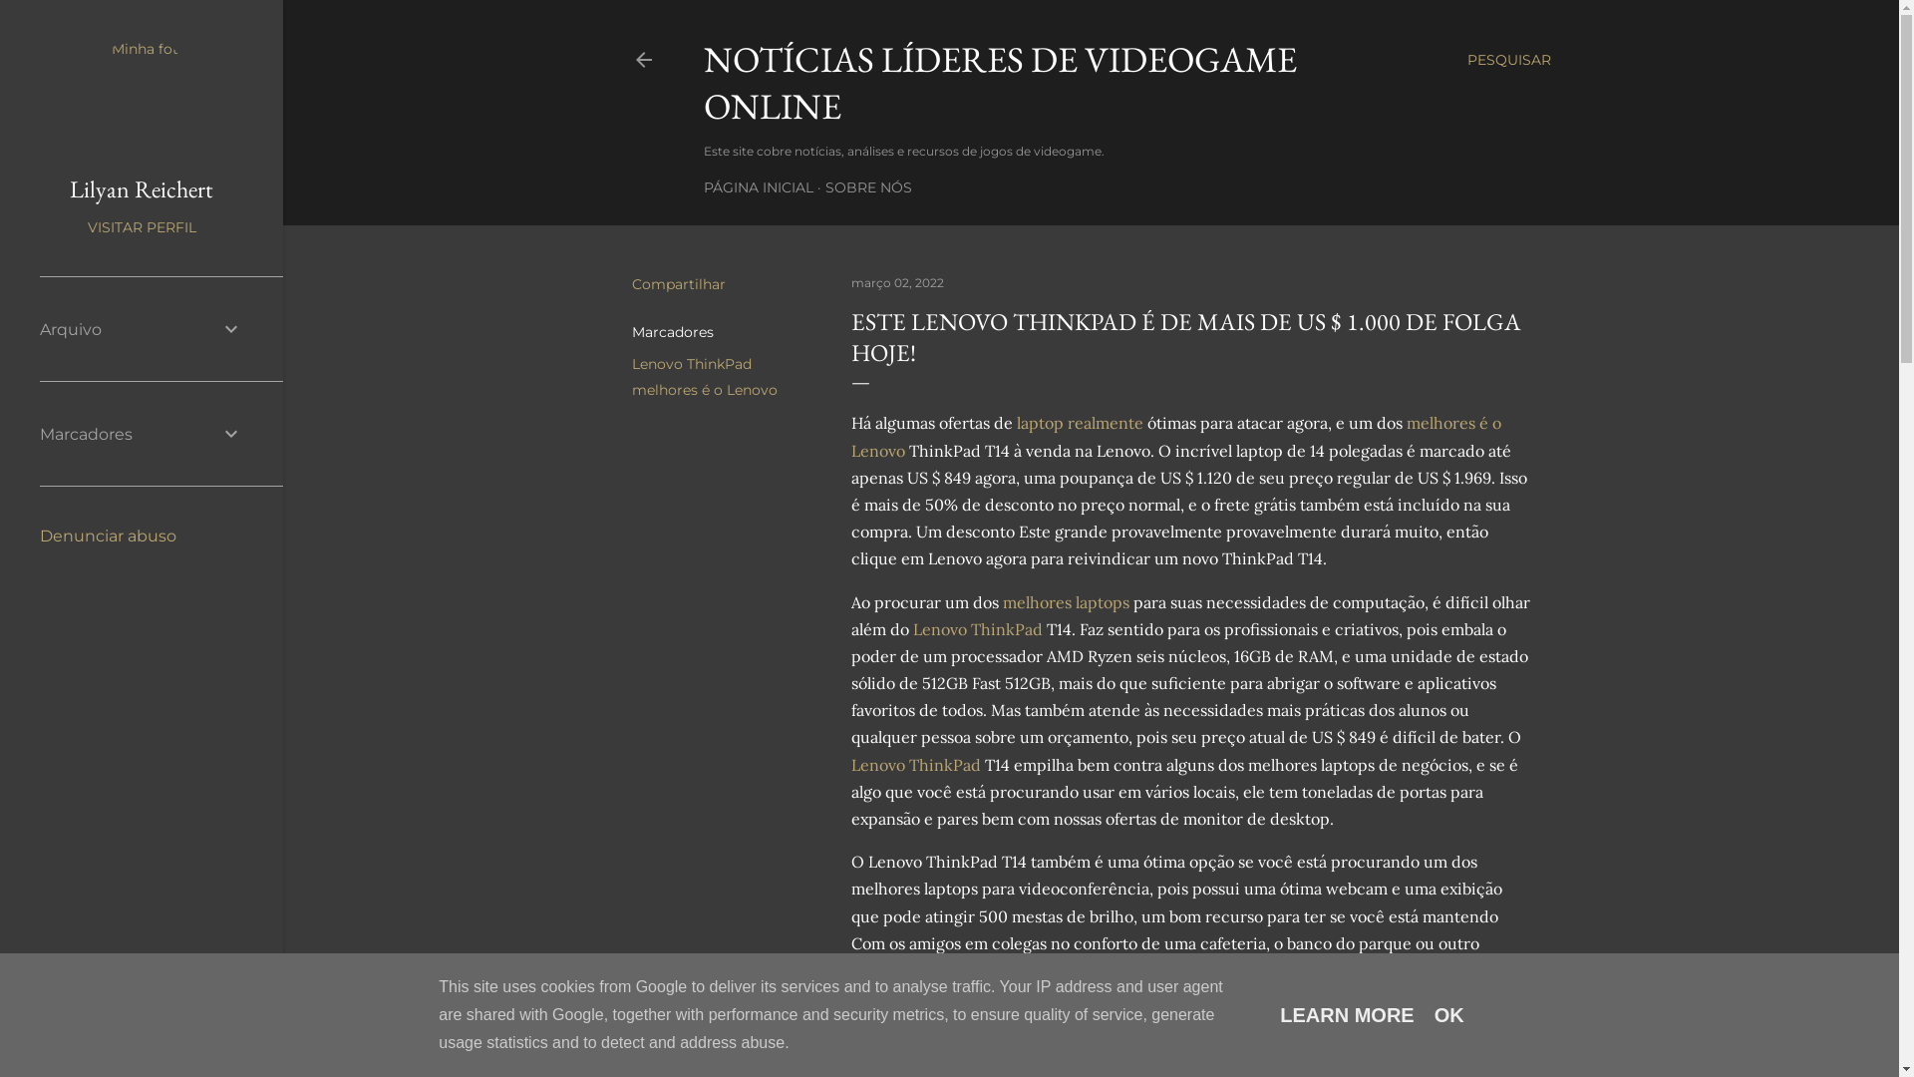 The image size is (1914, 1077). What do you see at coordinates (915, 765) in the screenshot?
I see `Lenovo ThinkPad` at bounding box center [915, 765].